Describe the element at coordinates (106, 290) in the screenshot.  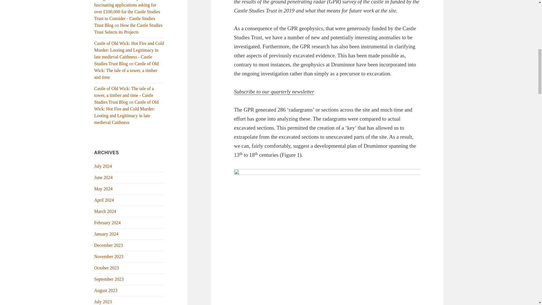
I see `August 2023` at that location.